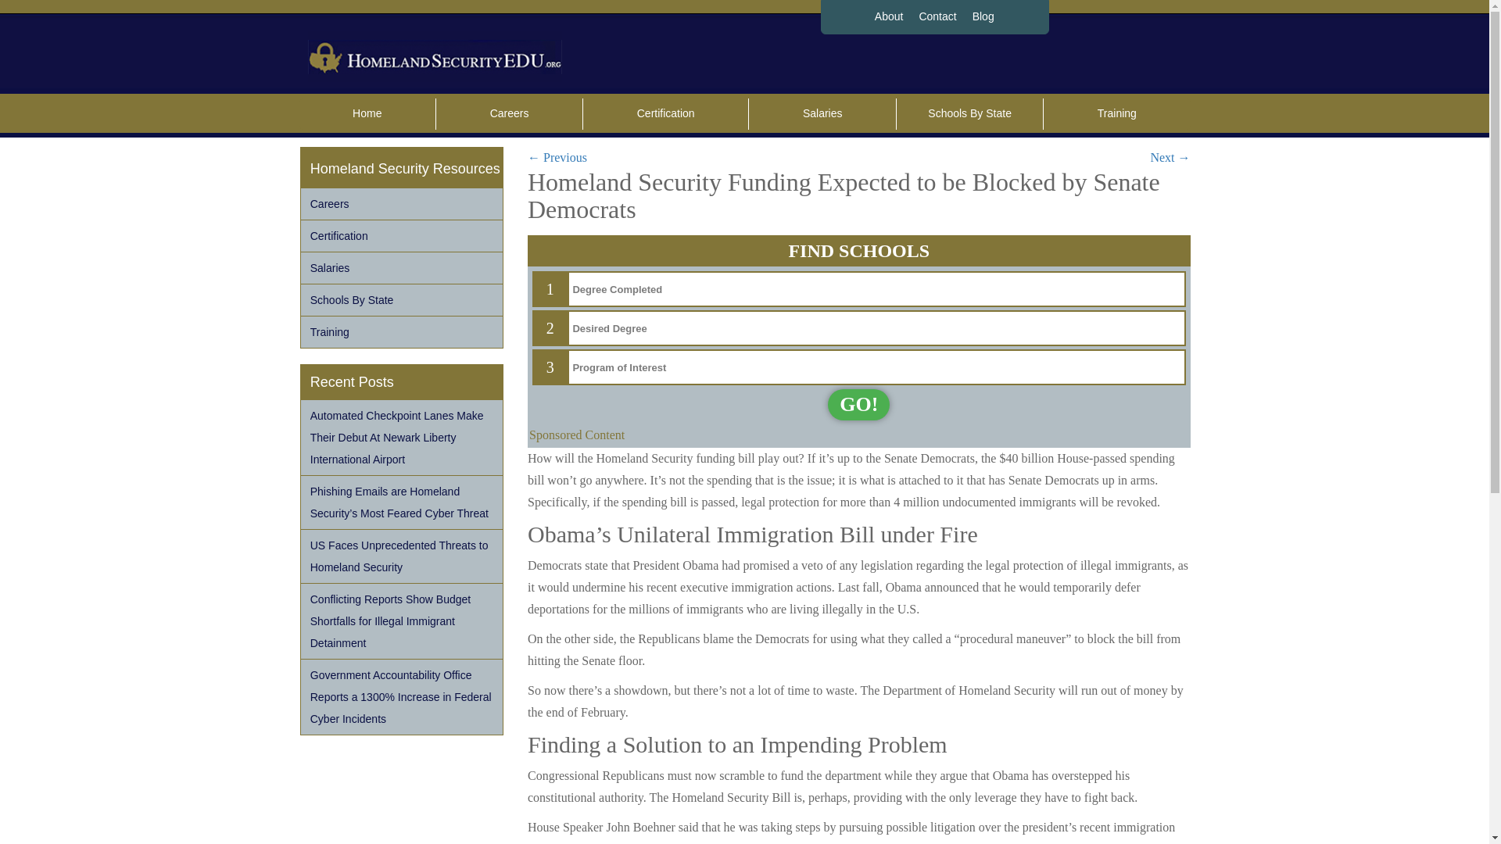  What do you see at coordinates (367, 114) in the screenshot?
I see `Home` at bounding box center [367, 114].